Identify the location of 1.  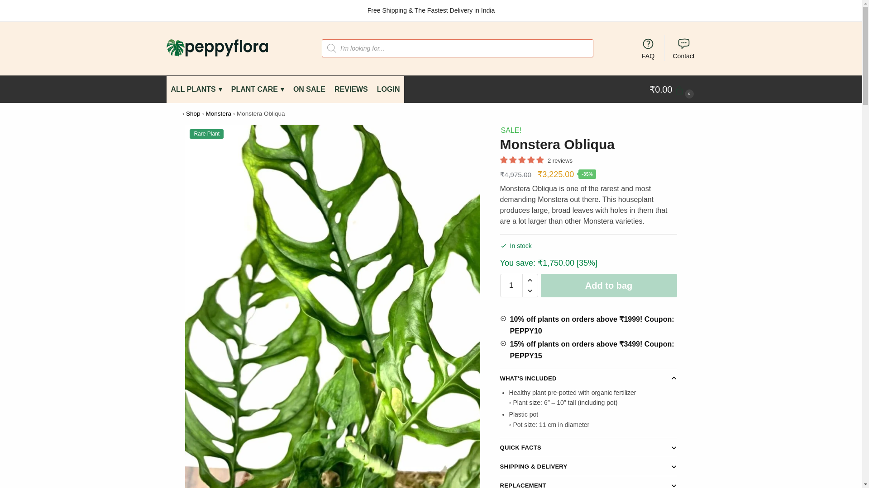
(511, 285).